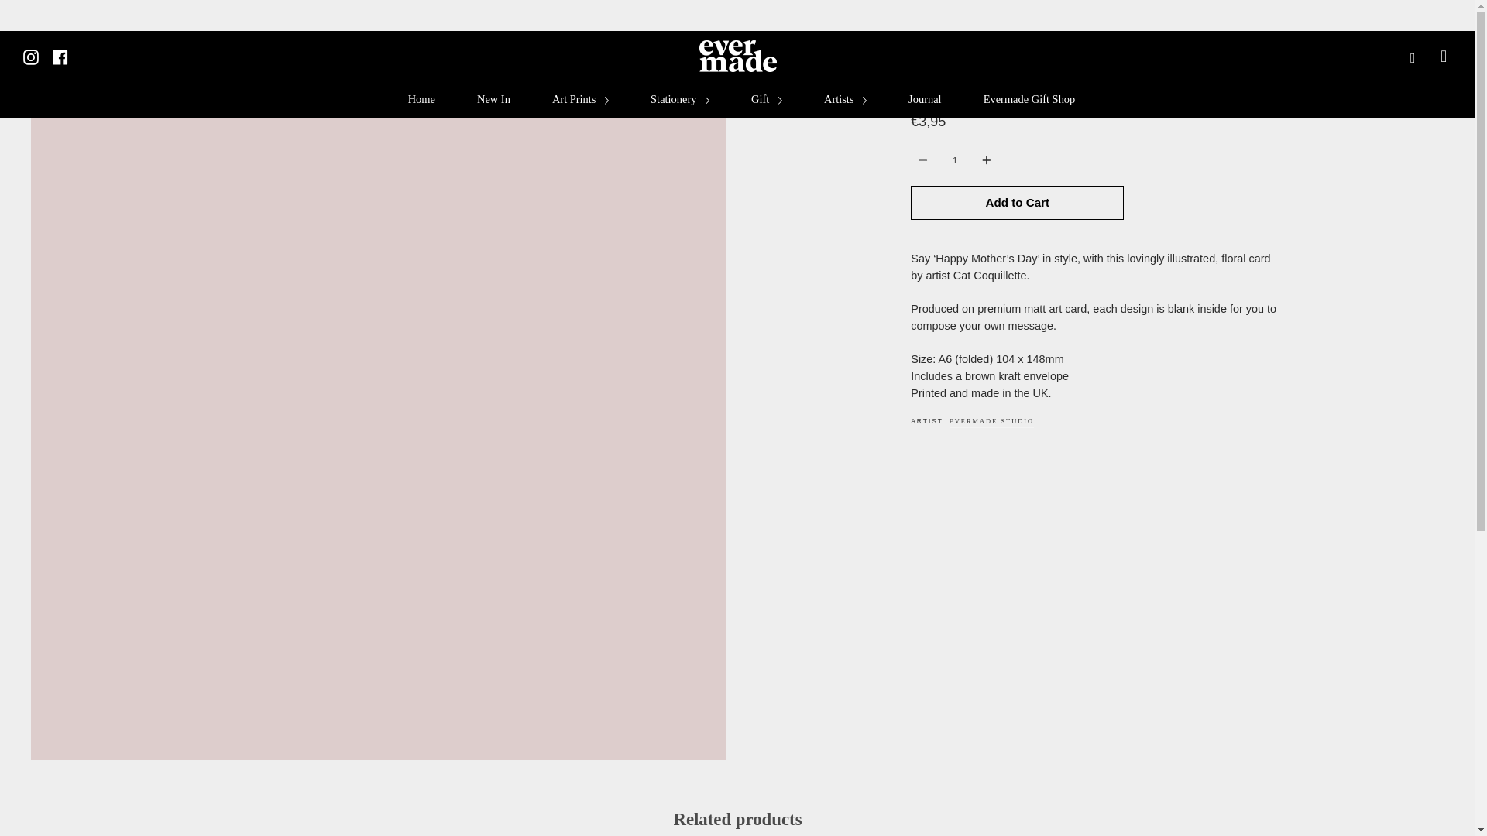 The width and height of the screenshot is (1487, 836). I want to click on Stationery, so click(680, 99).